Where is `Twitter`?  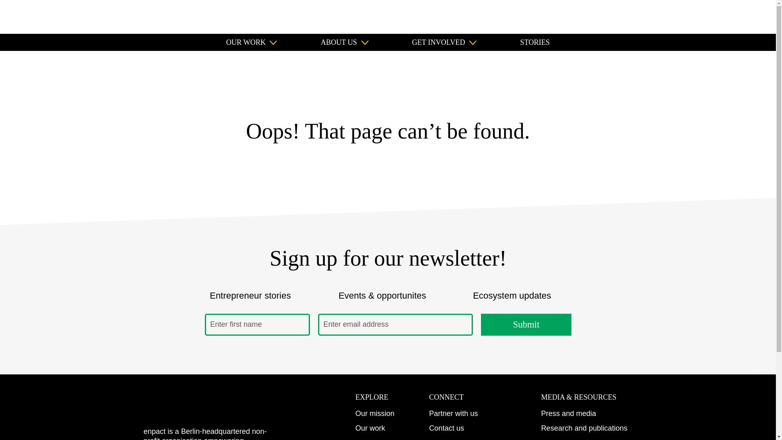
Twitter is located at coordinates (751, 17).